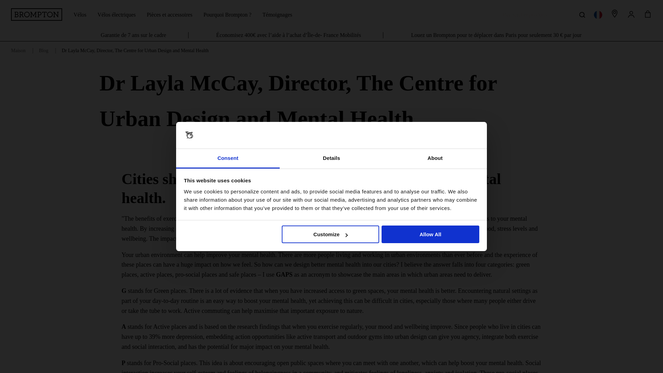  I want to click on Consent, so click(228, 159).